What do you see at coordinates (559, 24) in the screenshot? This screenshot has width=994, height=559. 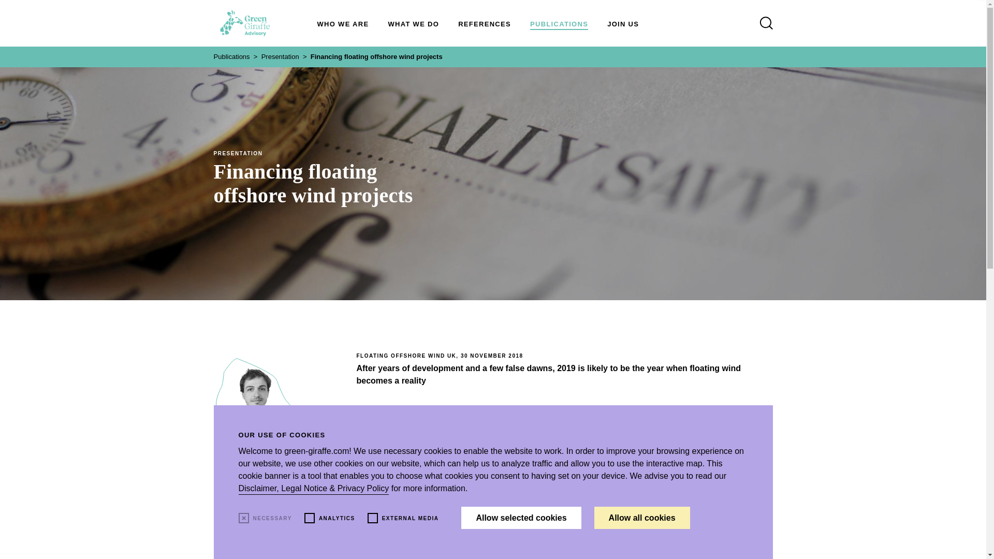 I see `PUBLICATIONS` at bounding box center [559, 24].